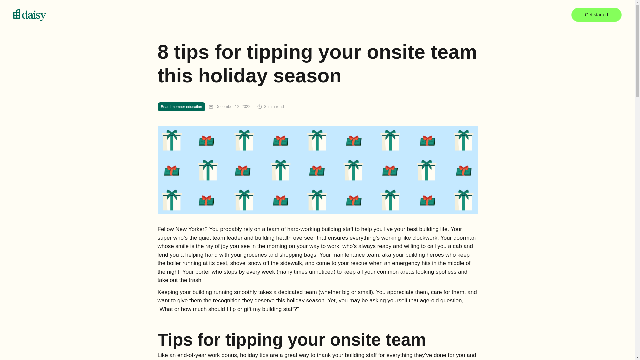 The image size is (640, 360). What do you see at coordinates (596, 14) in the screenshot?
I see `Get started` at bounding box center [596, 14].